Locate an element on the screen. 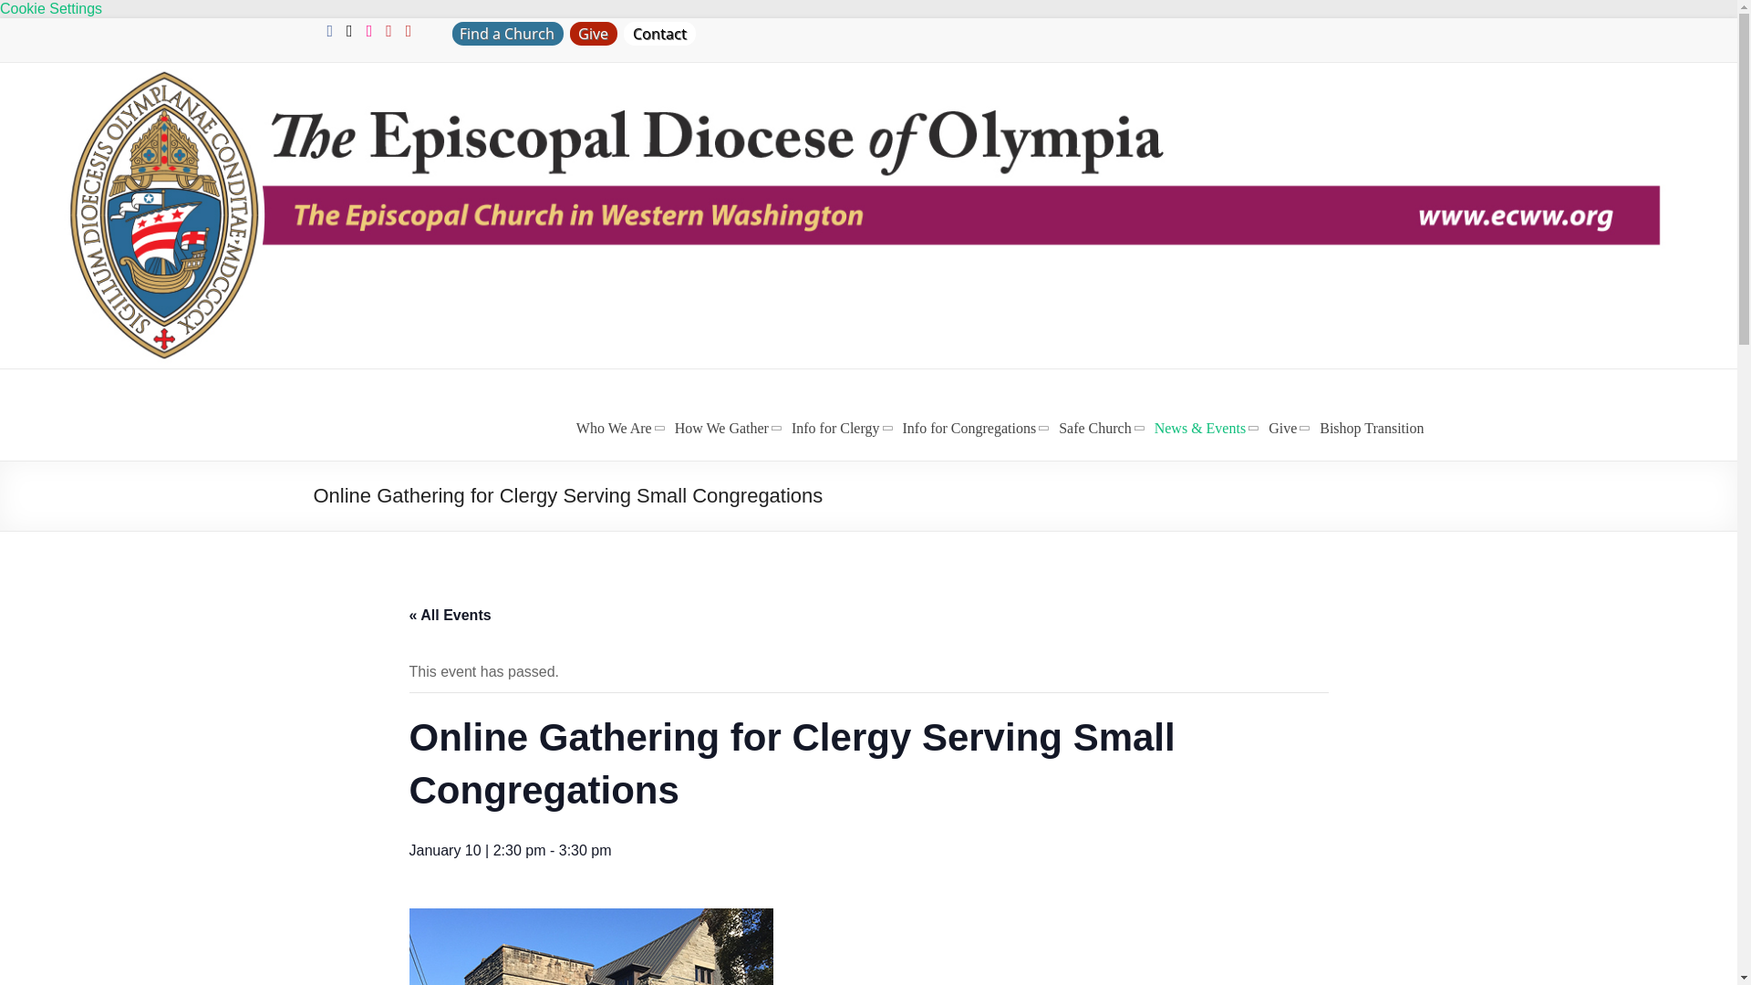  How We Gather is located at coordinates (720, 428).